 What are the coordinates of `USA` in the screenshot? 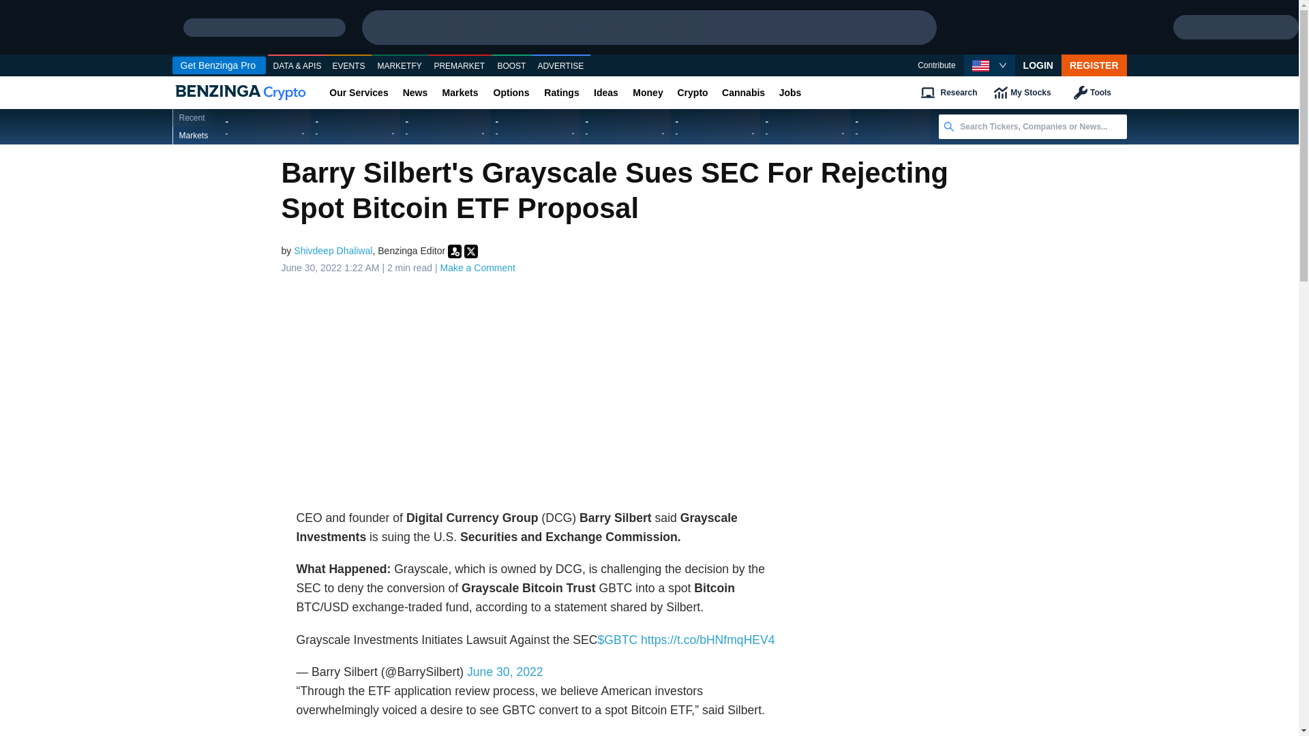 It's located at (980, 65).